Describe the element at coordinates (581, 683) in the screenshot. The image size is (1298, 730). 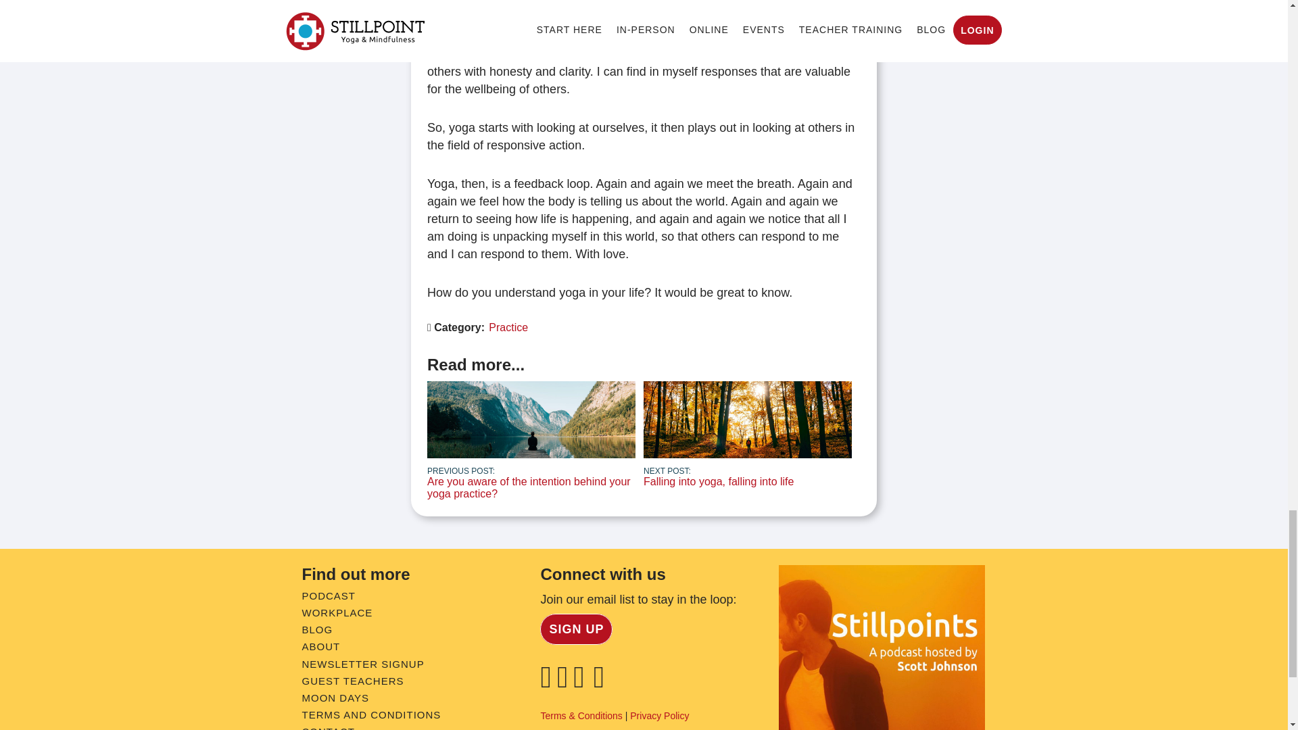
I see `Follow us on Twitter` at that location.